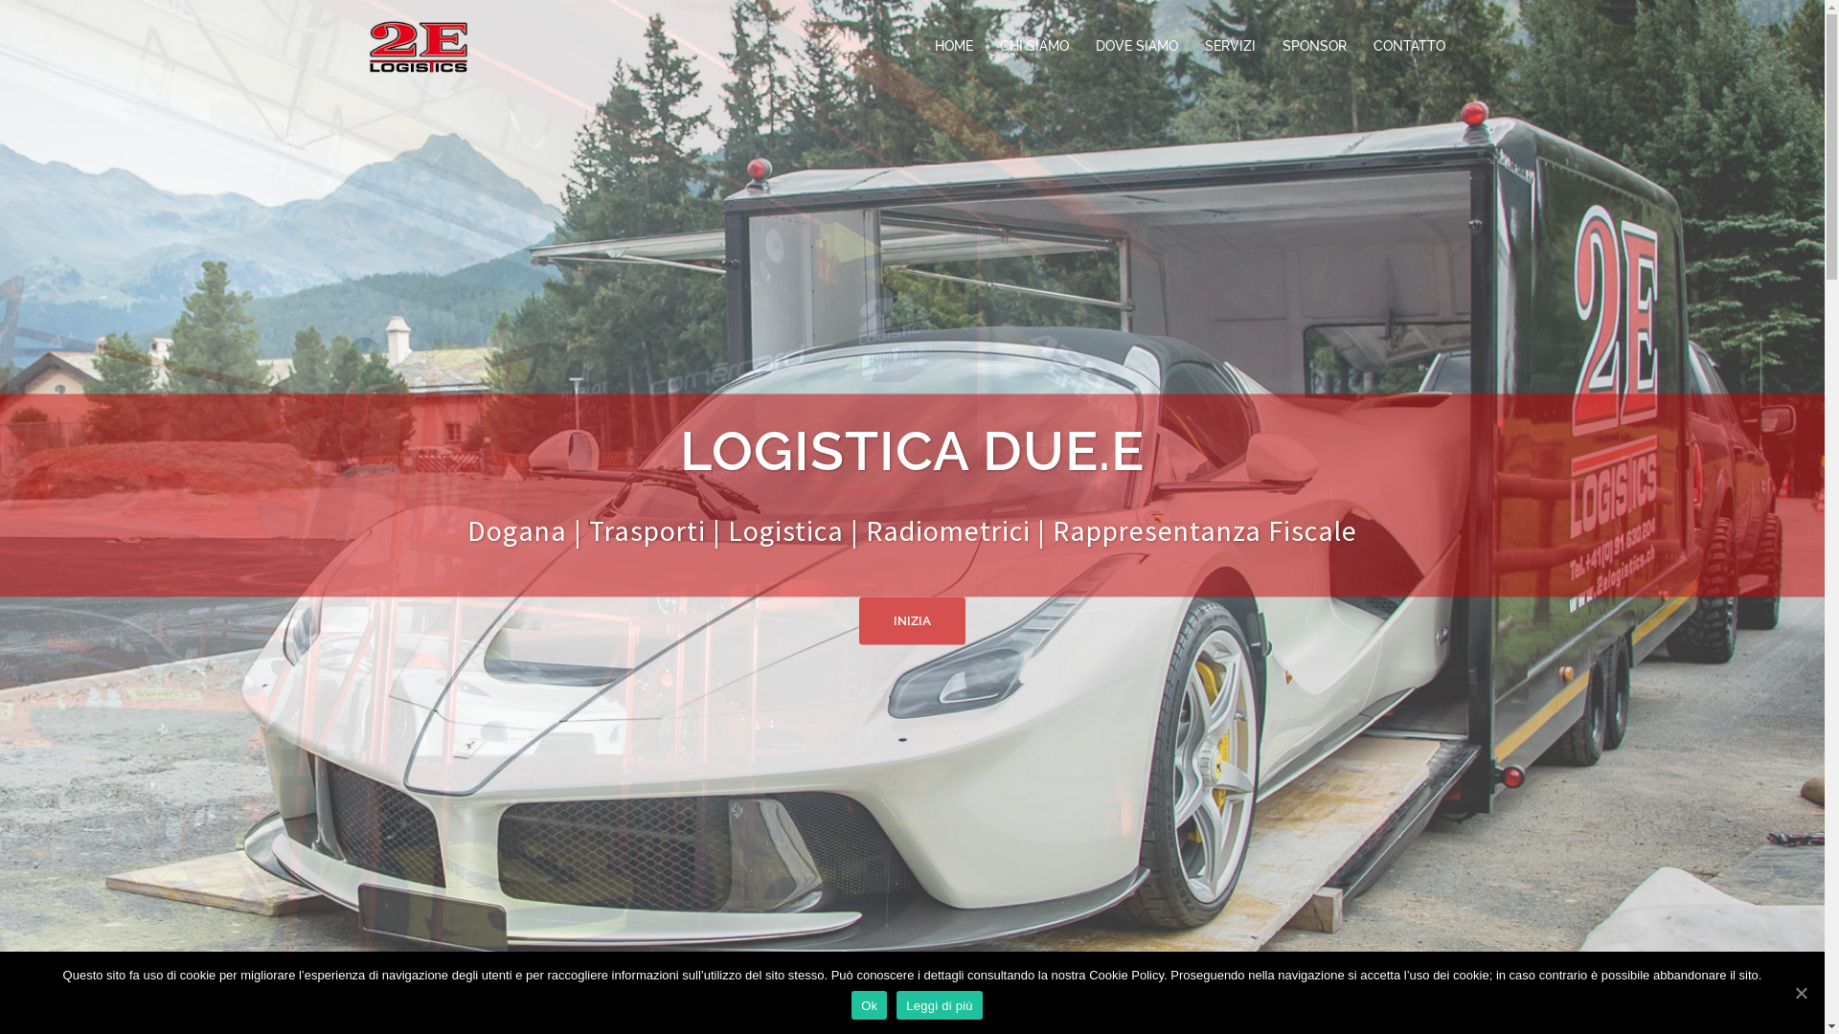  I want to click on Vai al contenuto, so click(0, 0).